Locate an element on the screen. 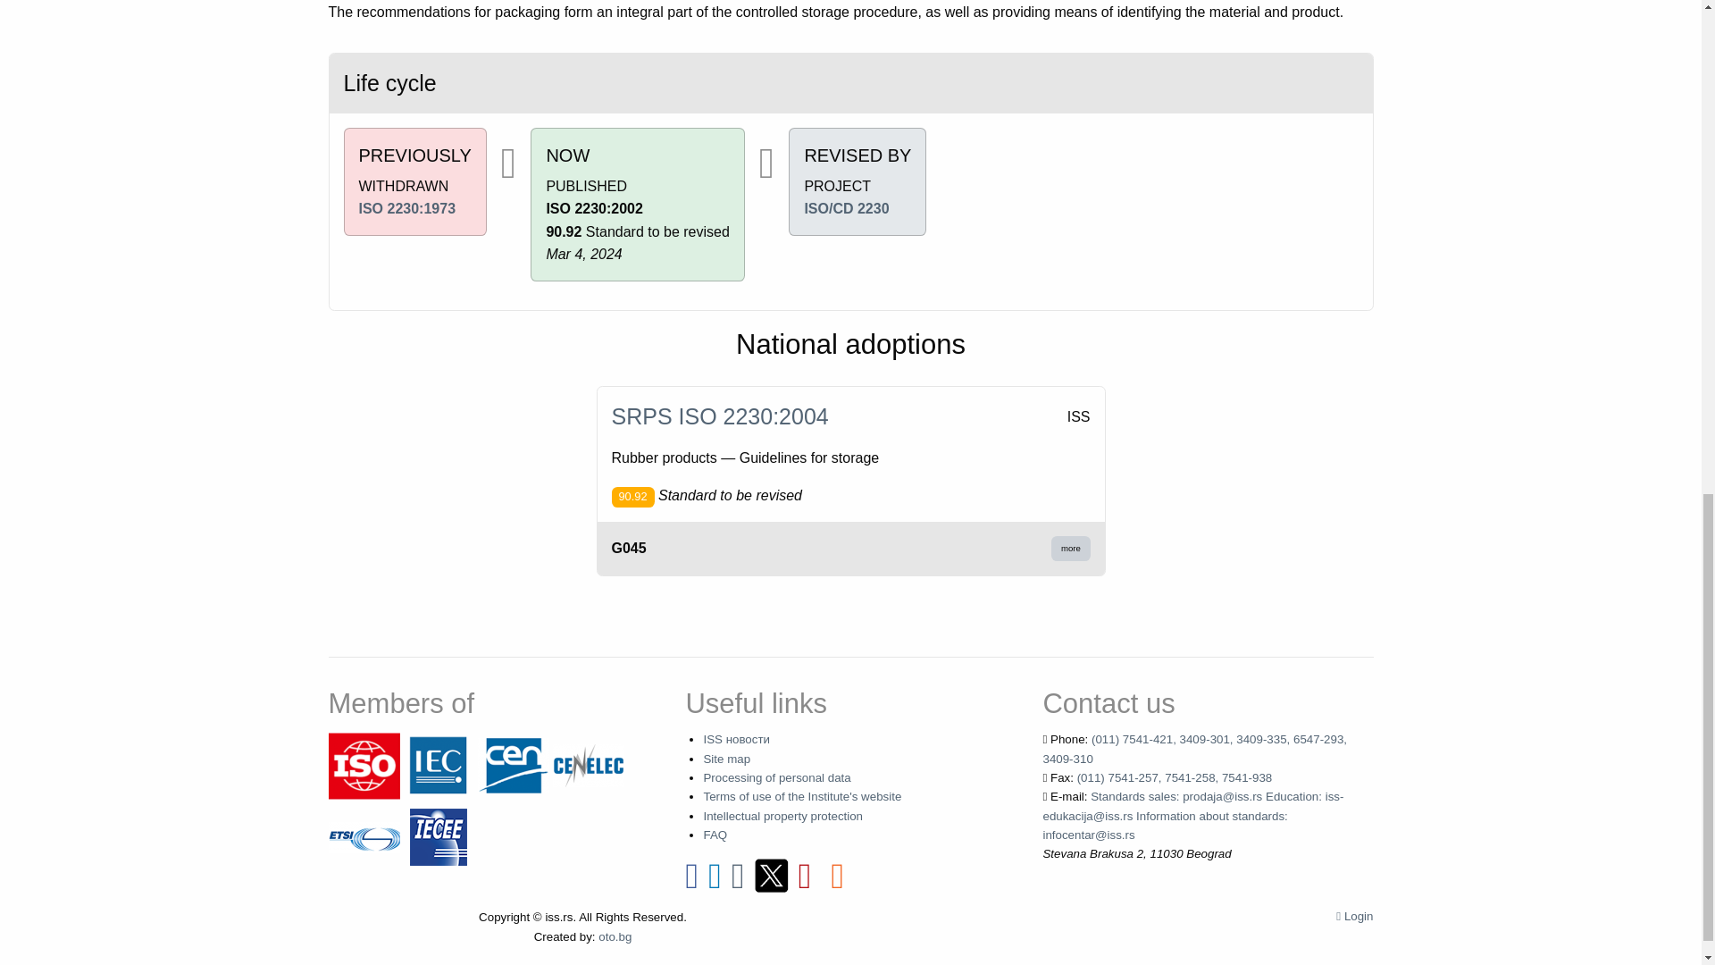 This screenshot has width=1715, height=965. Standard to be revised is located at coordinates (632, 497).